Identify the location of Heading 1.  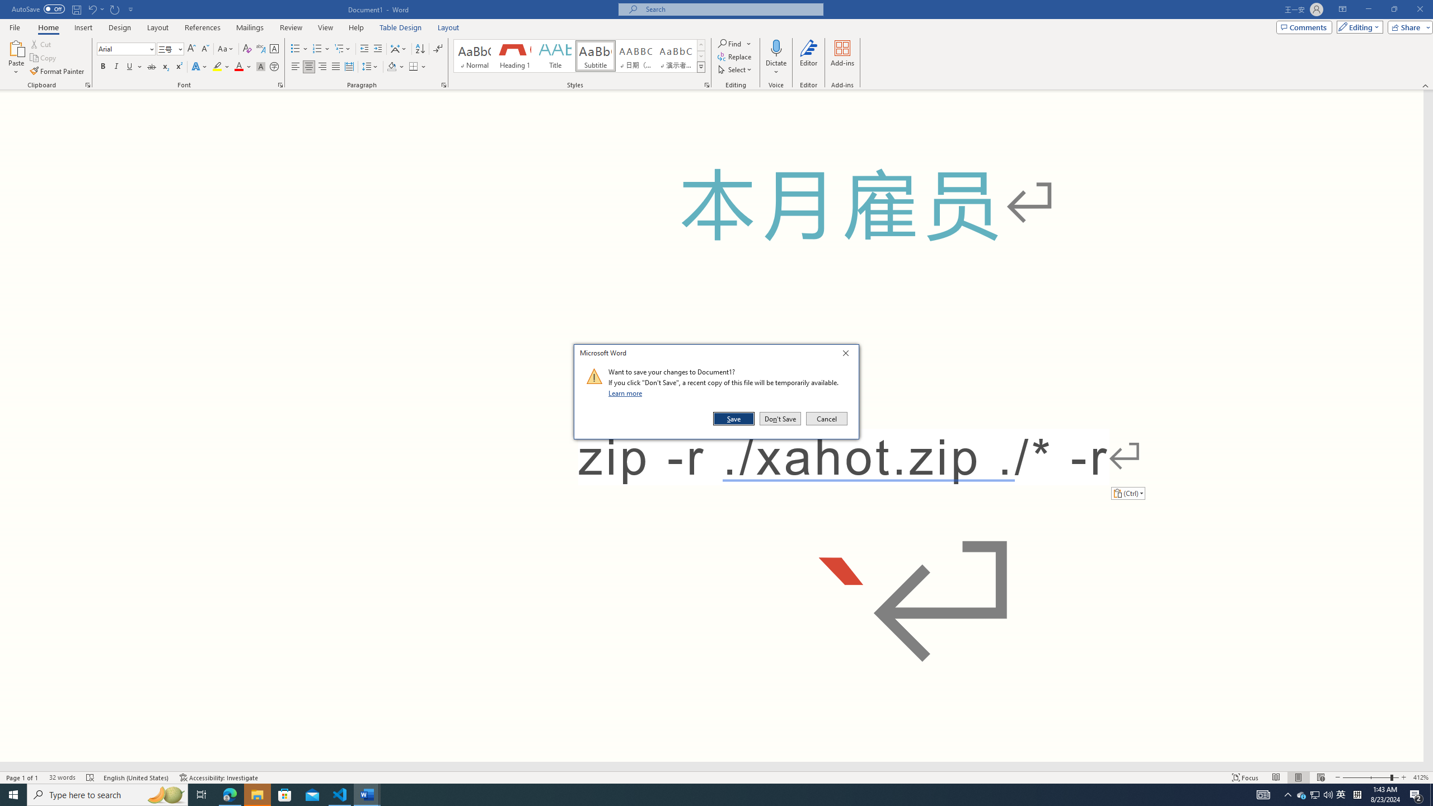
(514, 56).